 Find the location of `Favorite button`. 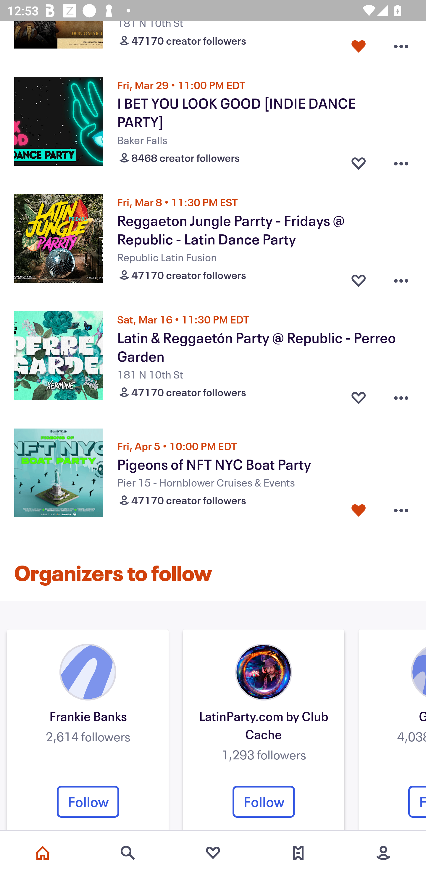

Favorite button is located at coordinates (359, 44).